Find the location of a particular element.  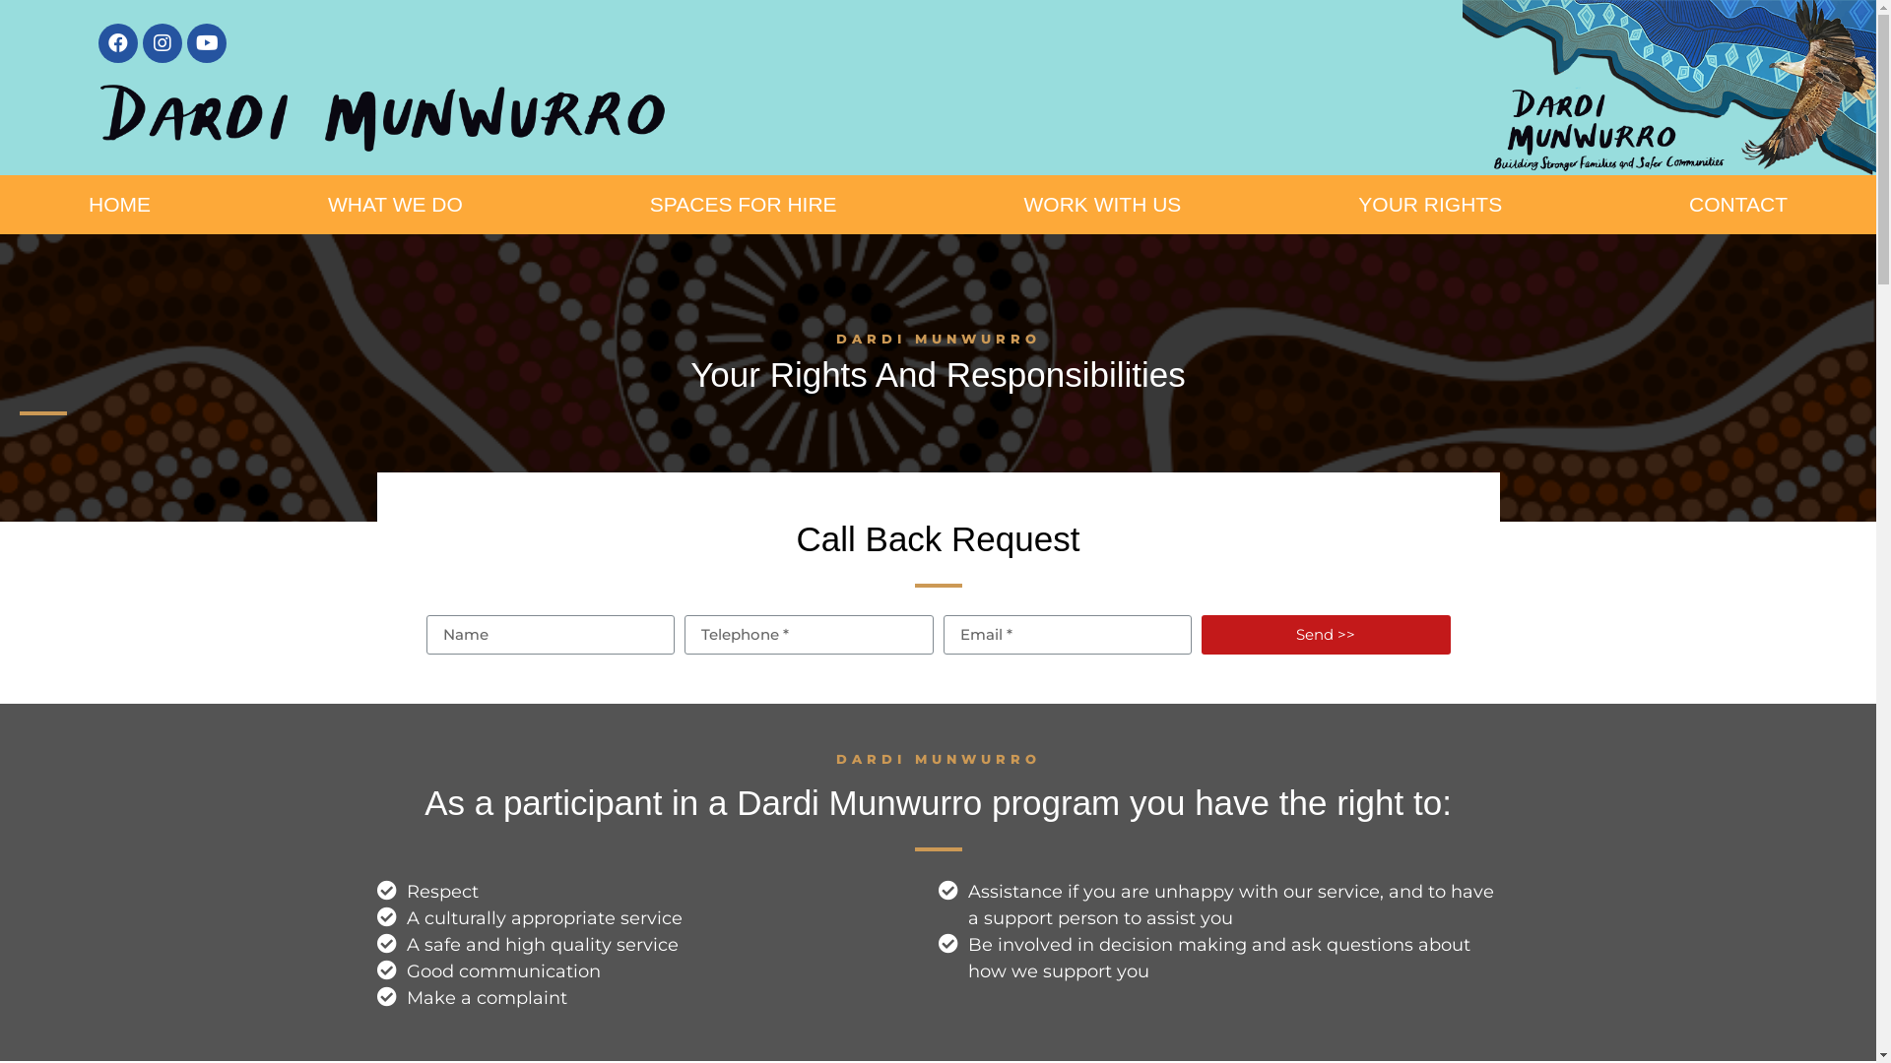

YOUR RIGHTS is located at coordinates (1435, 205).